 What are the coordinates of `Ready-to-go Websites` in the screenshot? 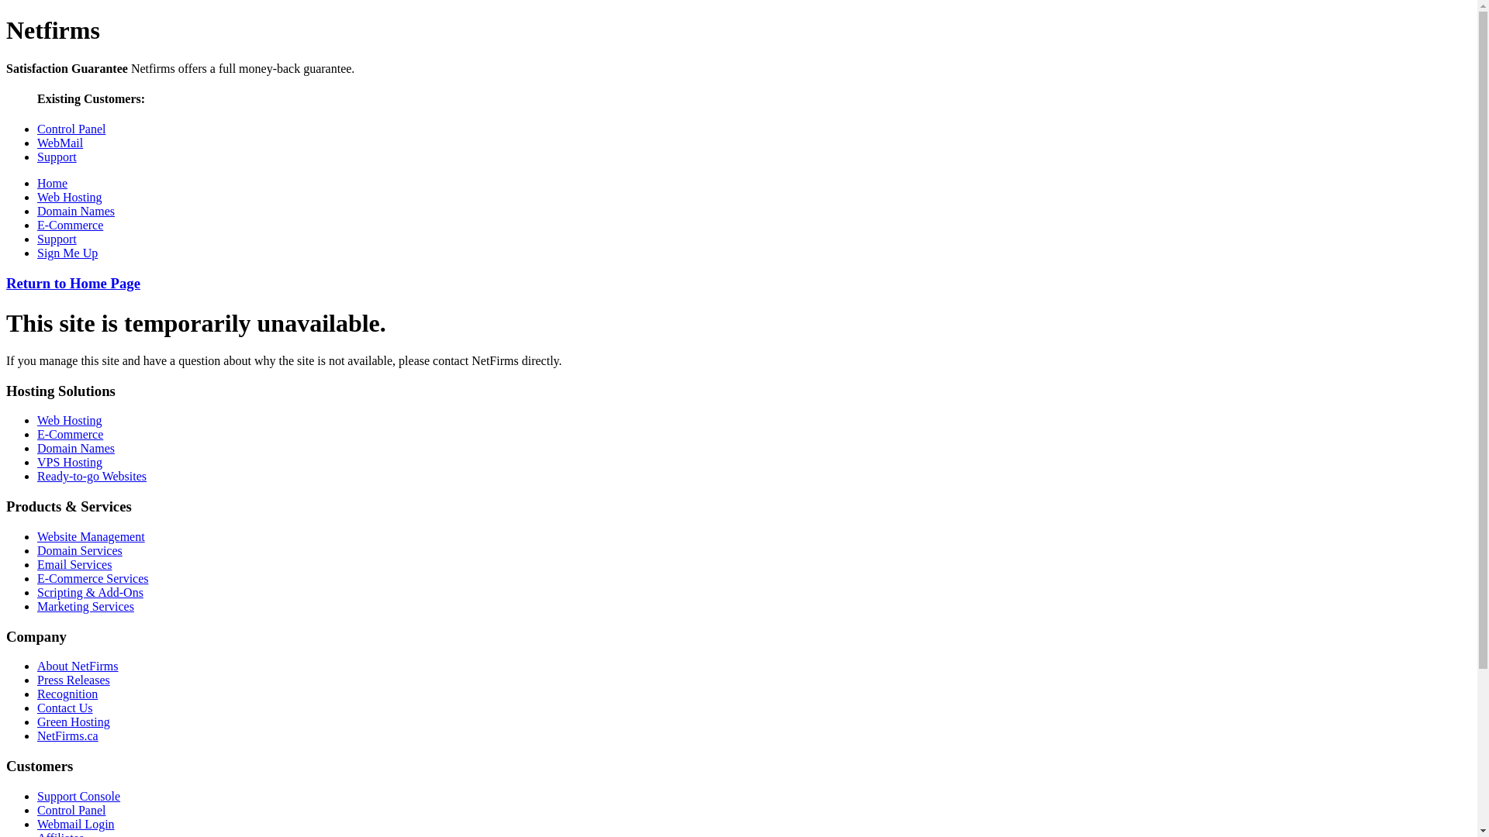 It's located at (92, 476).